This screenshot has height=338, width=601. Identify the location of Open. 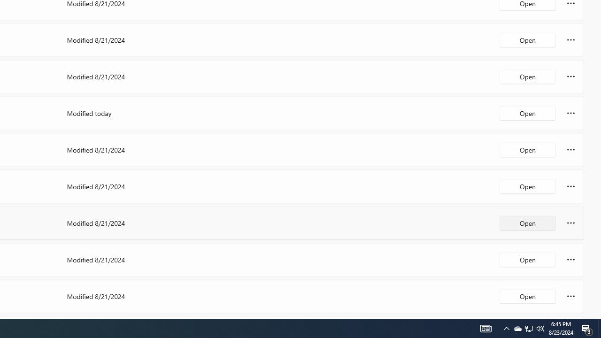
(528, 296).